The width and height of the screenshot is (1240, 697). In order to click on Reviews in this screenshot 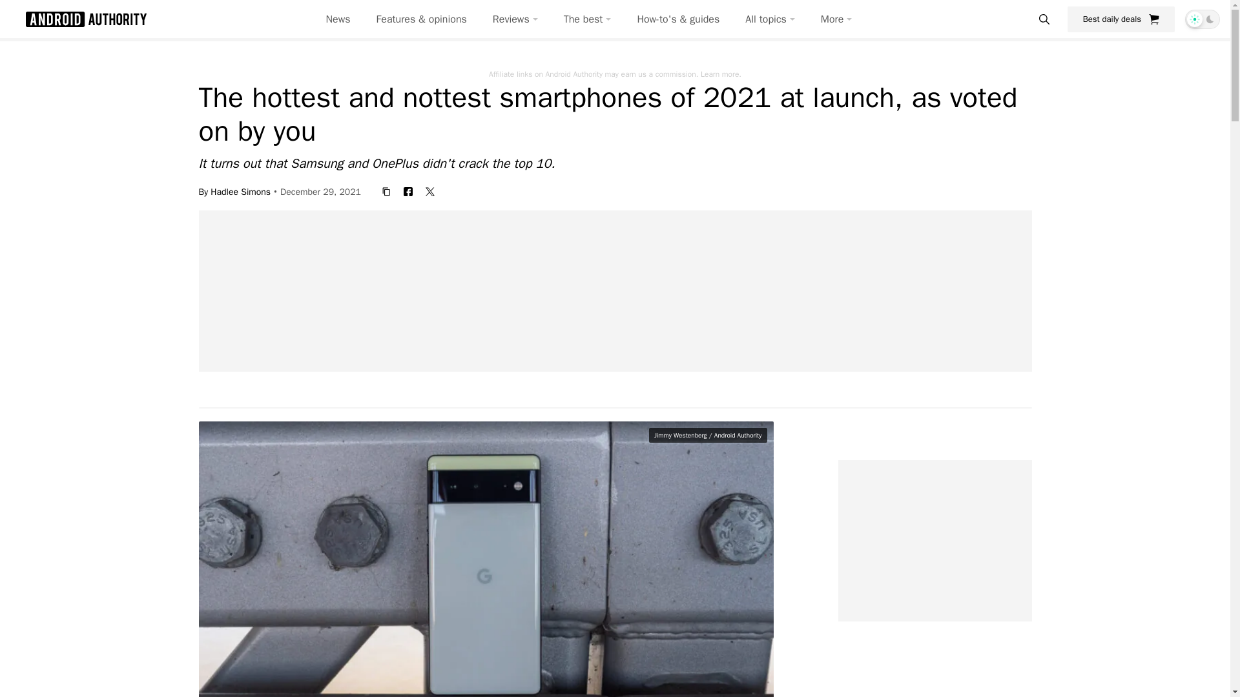, I will do `click(515, 19)`.